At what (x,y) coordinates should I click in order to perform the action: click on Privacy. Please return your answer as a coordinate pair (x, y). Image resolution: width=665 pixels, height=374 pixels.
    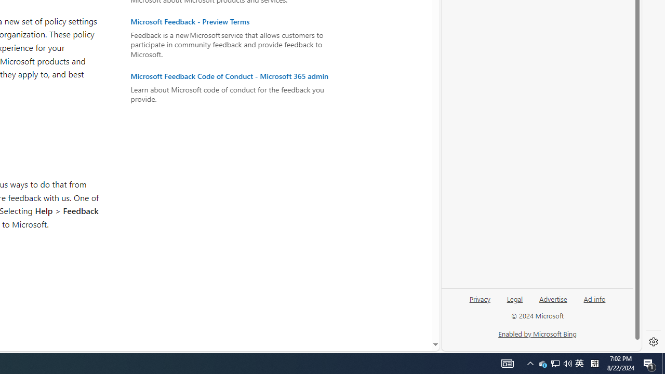
    Looking at the image, I should click on (480, 298).